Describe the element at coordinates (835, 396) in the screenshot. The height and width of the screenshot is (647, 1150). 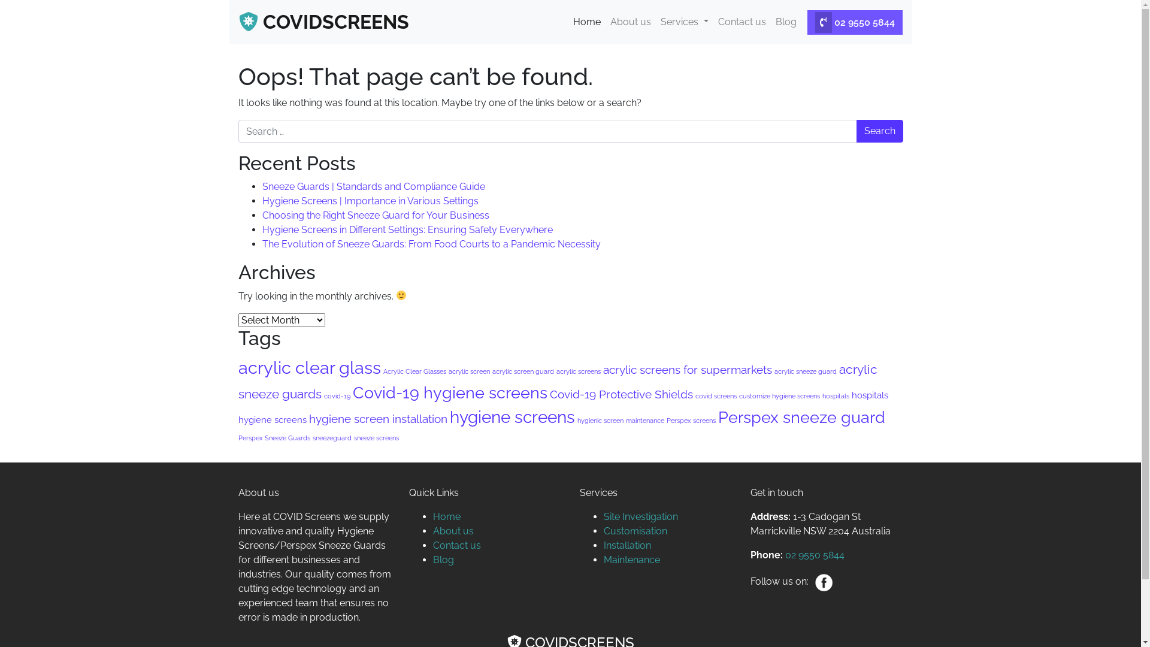
I see `hospitals` at that location.